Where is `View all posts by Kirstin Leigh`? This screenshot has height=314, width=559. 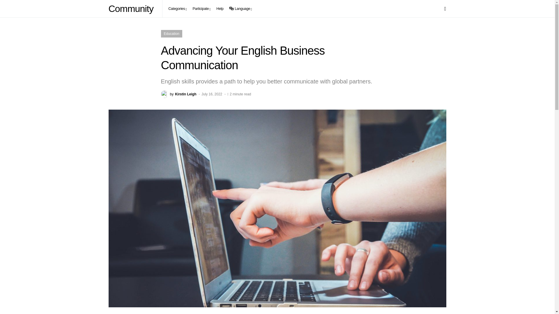 View all posts by Kirstin Leigh is located at coordinates (178, 94).